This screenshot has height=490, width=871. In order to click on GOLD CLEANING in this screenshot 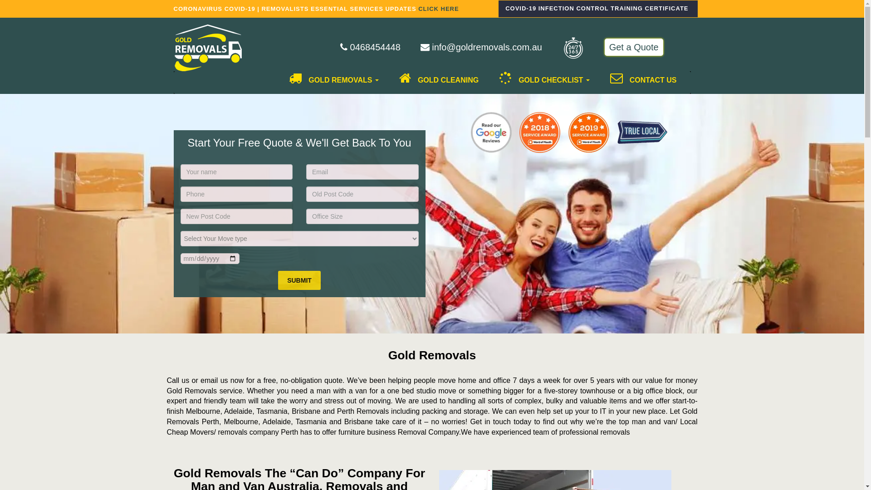, I will do `click(435, 83)`.